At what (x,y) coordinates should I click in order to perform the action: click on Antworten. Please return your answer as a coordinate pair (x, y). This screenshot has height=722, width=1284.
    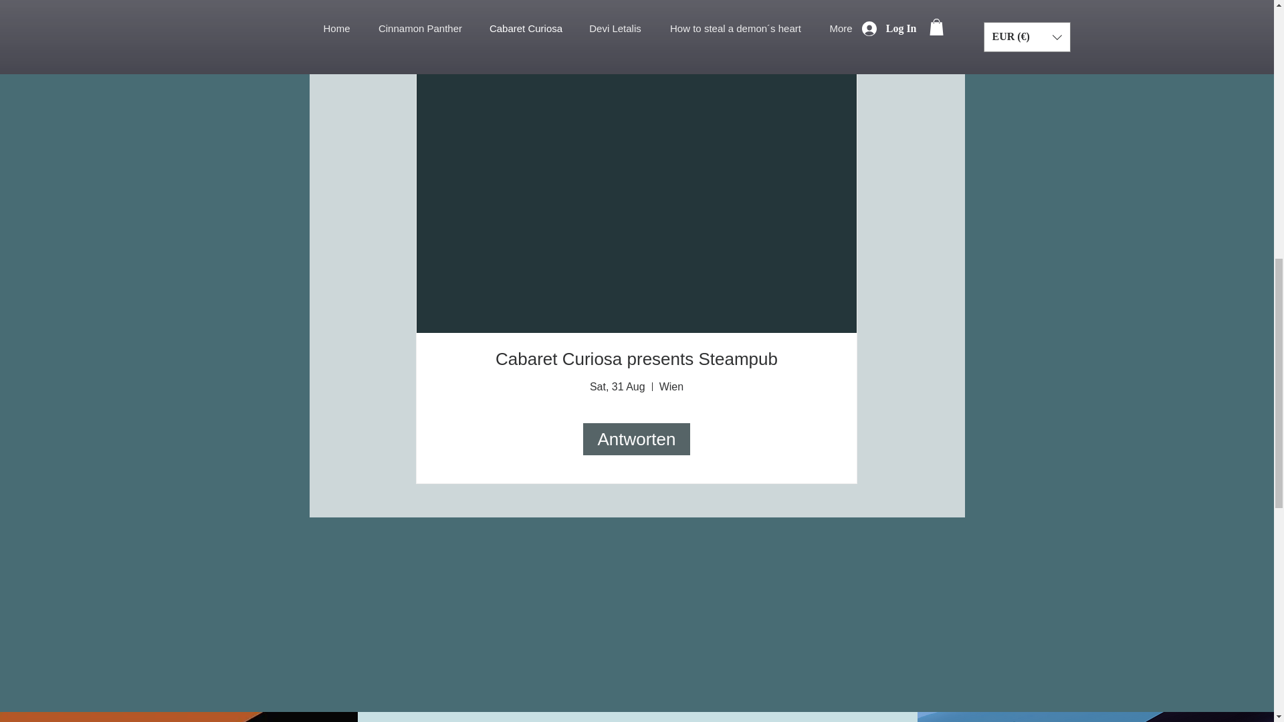
    Looking at the image, I should click on (637, 439).